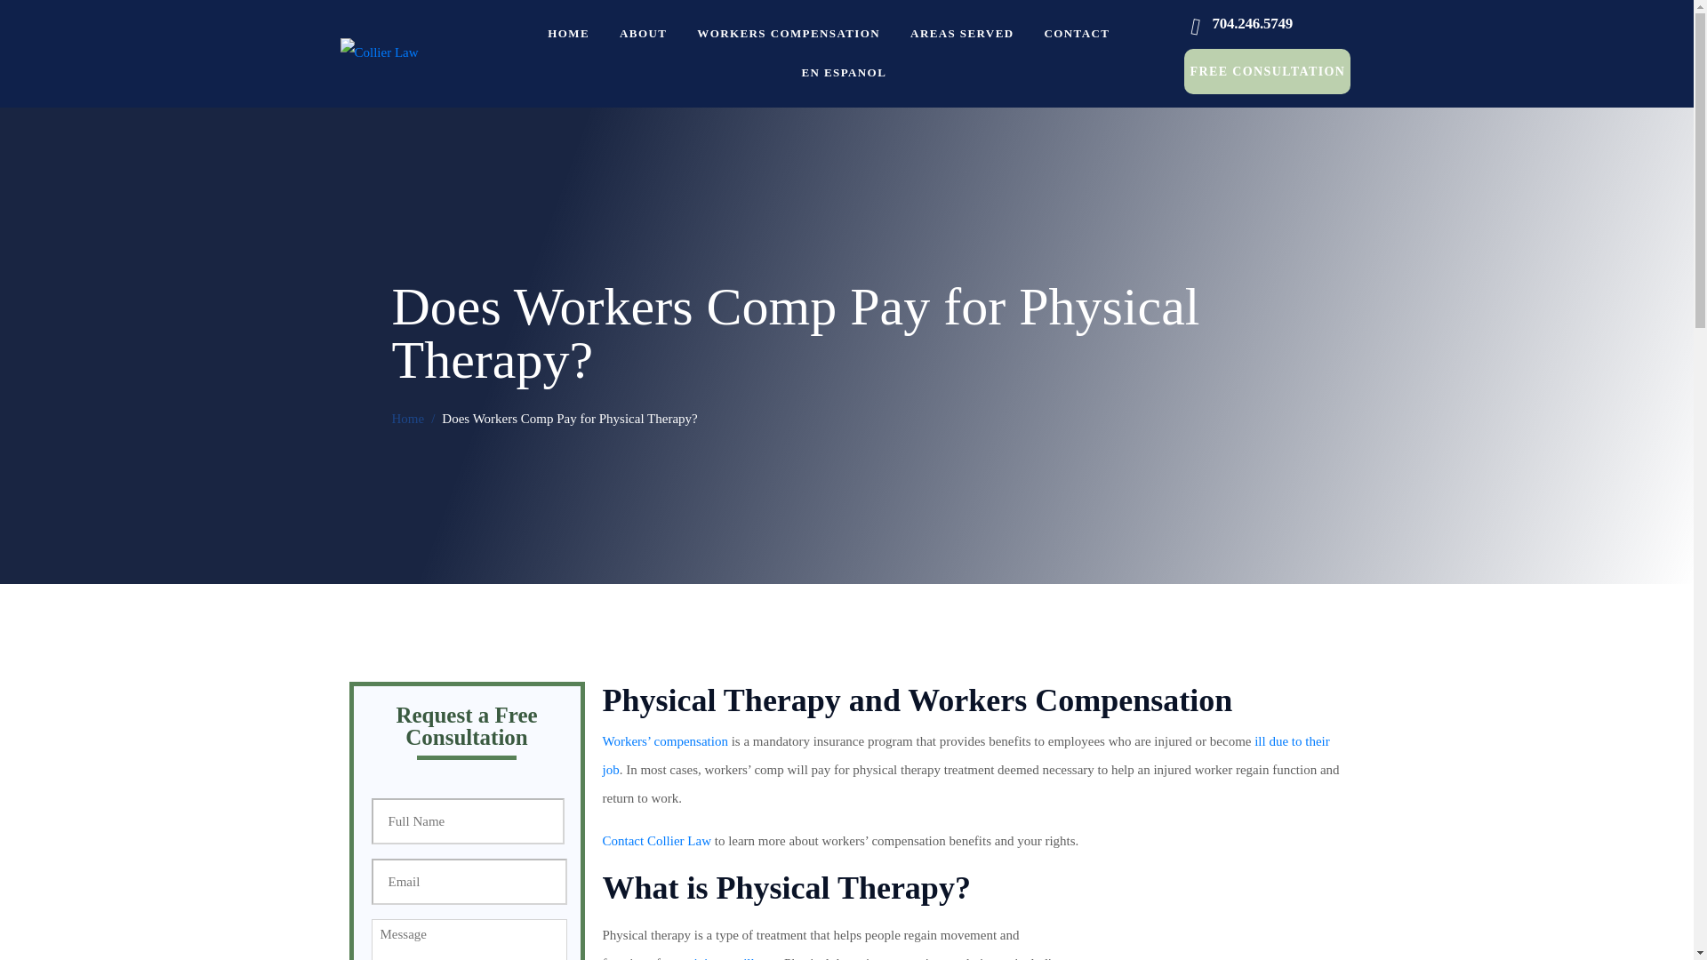 Image resolution: width=1707 pixels, height=960 pixels. Describe the element at coordinates (568, 32) in the screenshot. I see `HOME` at that location.